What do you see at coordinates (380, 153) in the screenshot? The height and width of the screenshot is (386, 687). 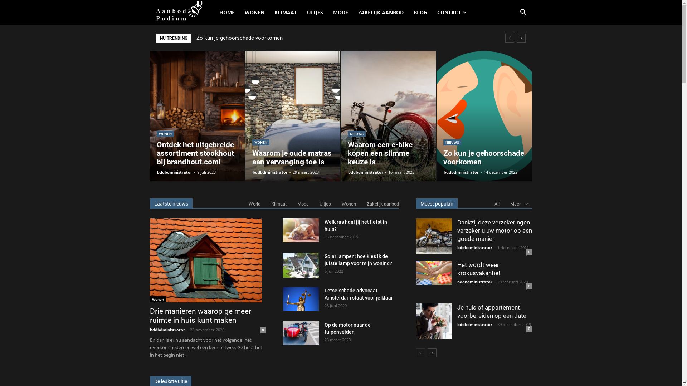 I see `Waarom een e-bike kopen een slimme keuze is` at bounding box center [380, 153].